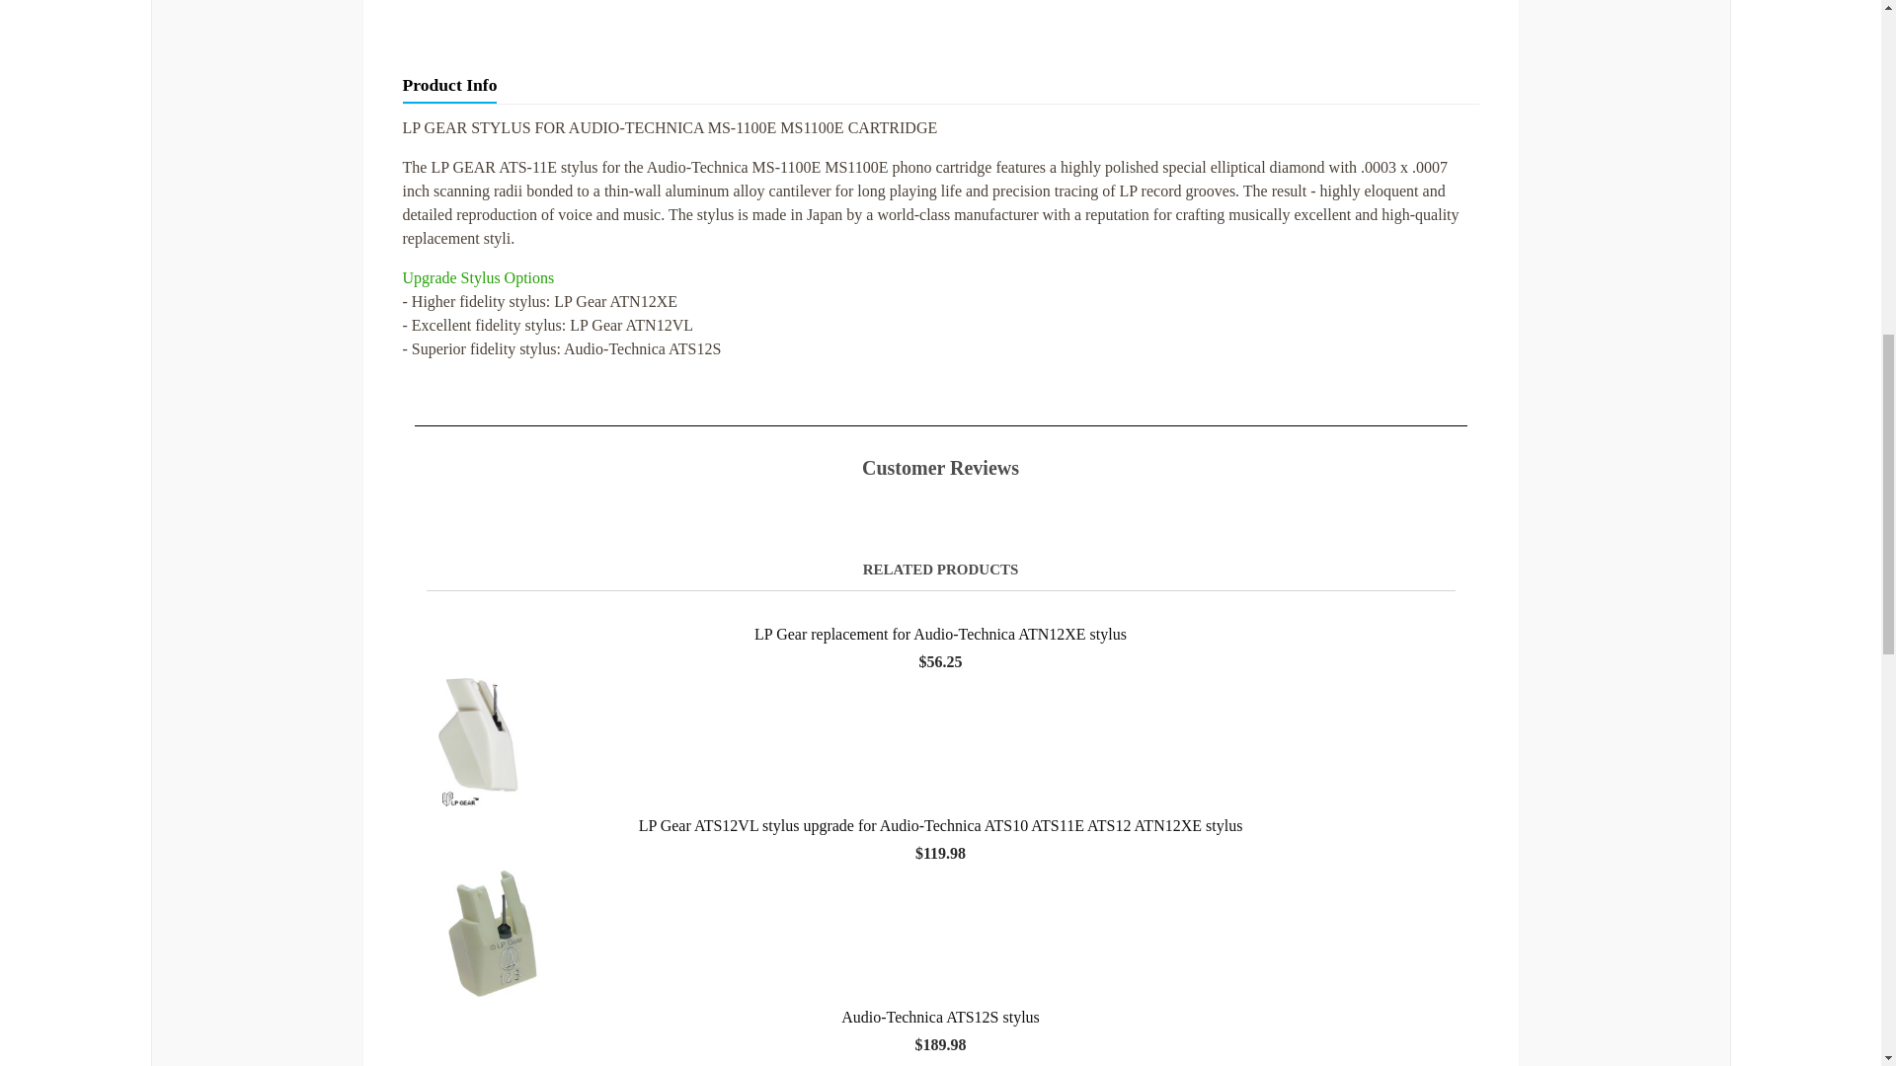 Image resolution: width=1896 pixels, height=1066 pixels. I want to click on Audio-Technica ATS12S stylus, so click(940, 963).